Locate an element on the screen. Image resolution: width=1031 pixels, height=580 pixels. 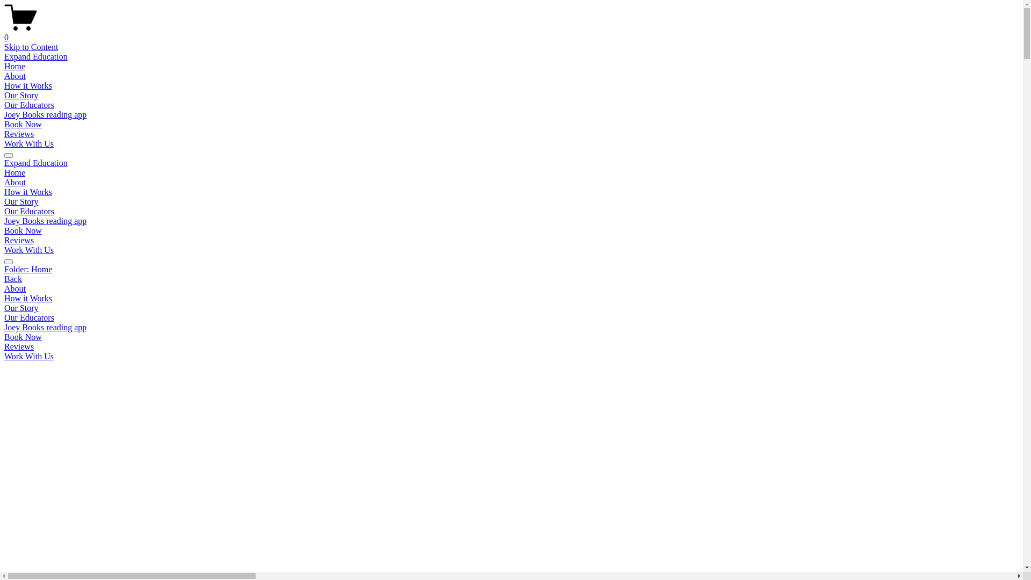
Our Story is located at coordinates (21, 96).